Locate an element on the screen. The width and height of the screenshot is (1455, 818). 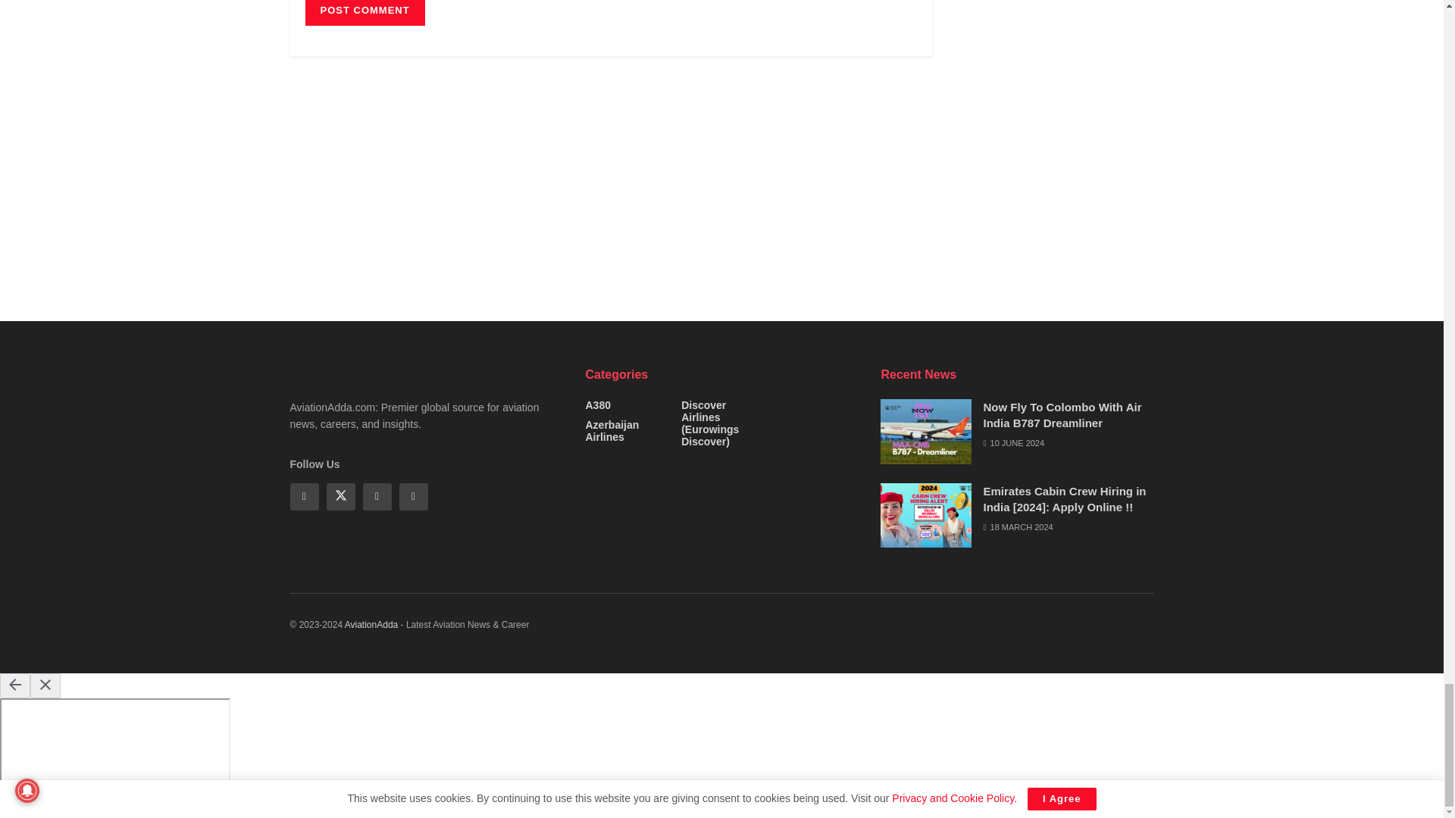
Post Comment is located at coordinates (364, 12).